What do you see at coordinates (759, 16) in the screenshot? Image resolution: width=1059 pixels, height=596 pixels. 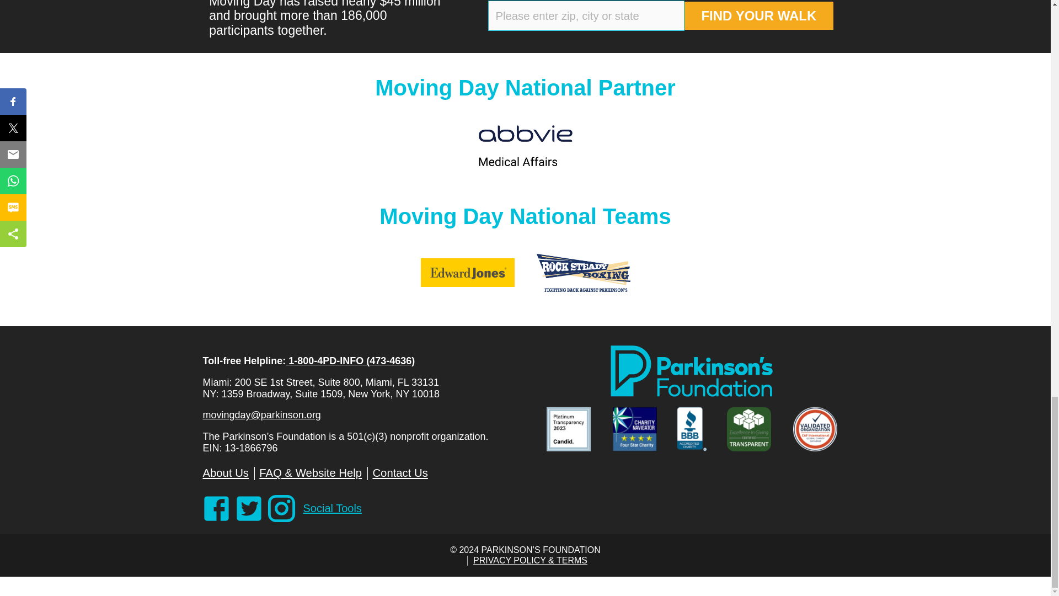 I see `FIND YOUR WALK` at bounding box center [759, 16].